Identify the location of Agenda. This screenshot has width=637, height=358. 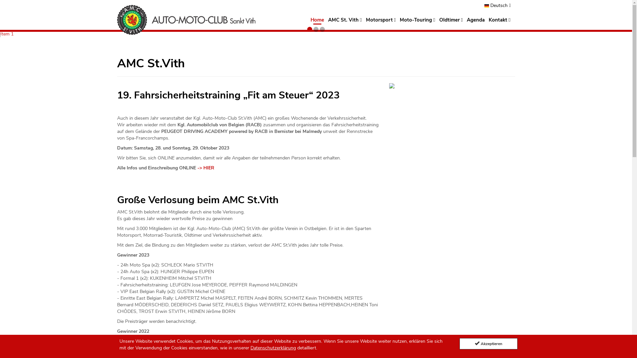
(476, 20).